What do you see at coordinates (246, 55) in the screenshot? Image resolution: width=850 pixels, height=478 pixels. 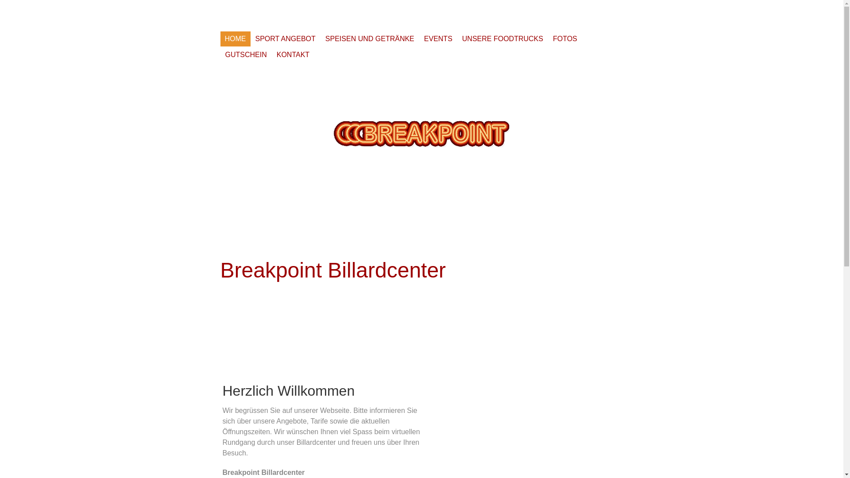 I see `GUTSCHEIN` at bounding box center [246, 55].